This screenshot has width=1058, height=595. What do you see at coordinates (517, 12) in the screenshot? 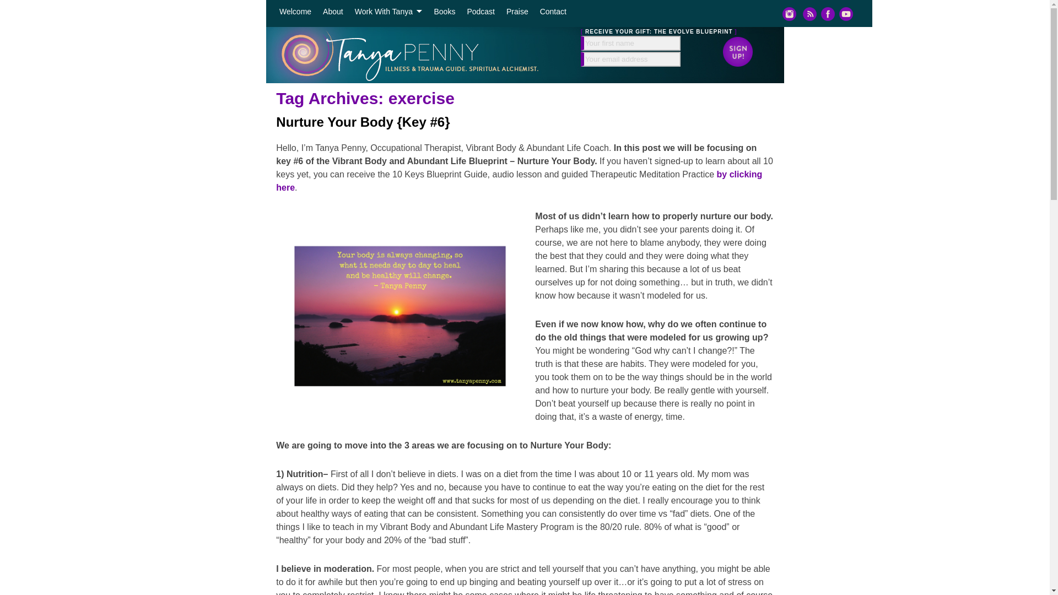
I see `Praise` at bounding box center [517, 12].